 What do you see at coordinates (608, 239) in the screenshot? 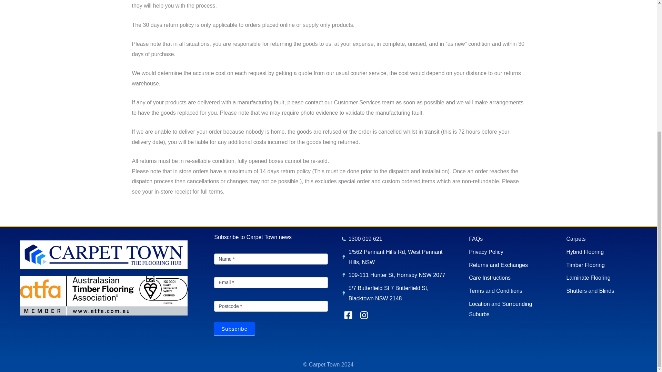
I see `Carpets` at bounding box center [608, 239].